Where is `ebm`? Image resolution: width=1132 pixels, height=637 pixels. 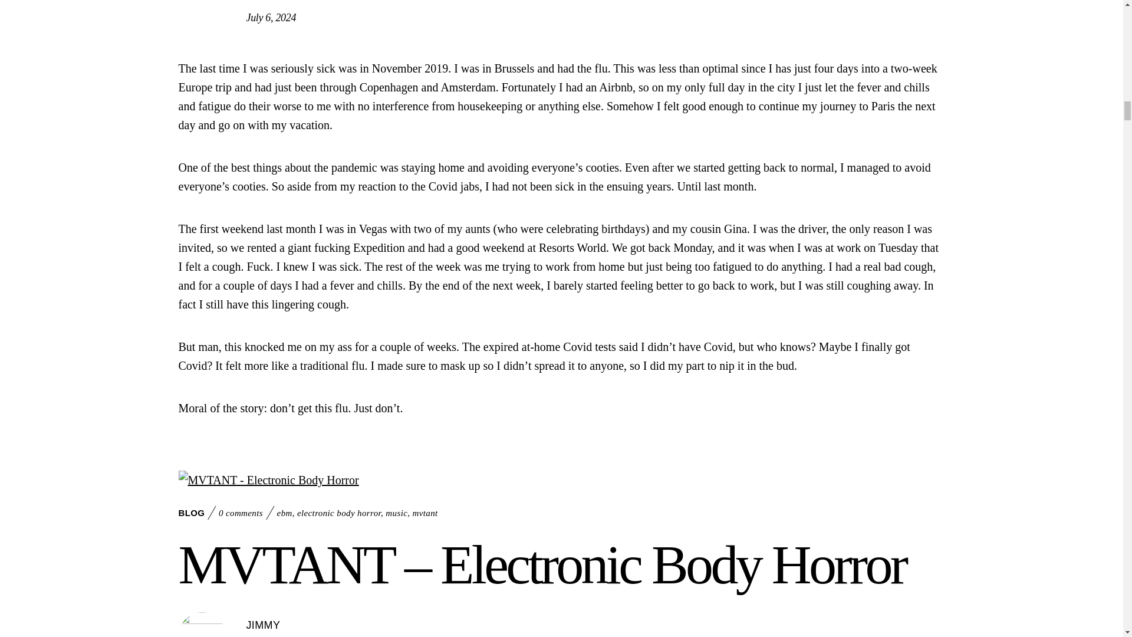 ebm is located at coordinates (284, 513).